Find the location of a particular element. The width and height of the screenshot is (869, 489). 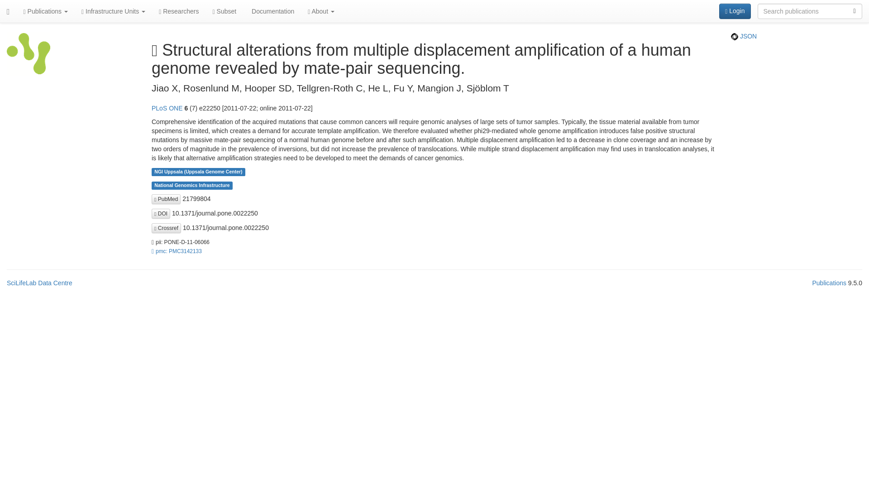

About is located at coordinates (321, 11).